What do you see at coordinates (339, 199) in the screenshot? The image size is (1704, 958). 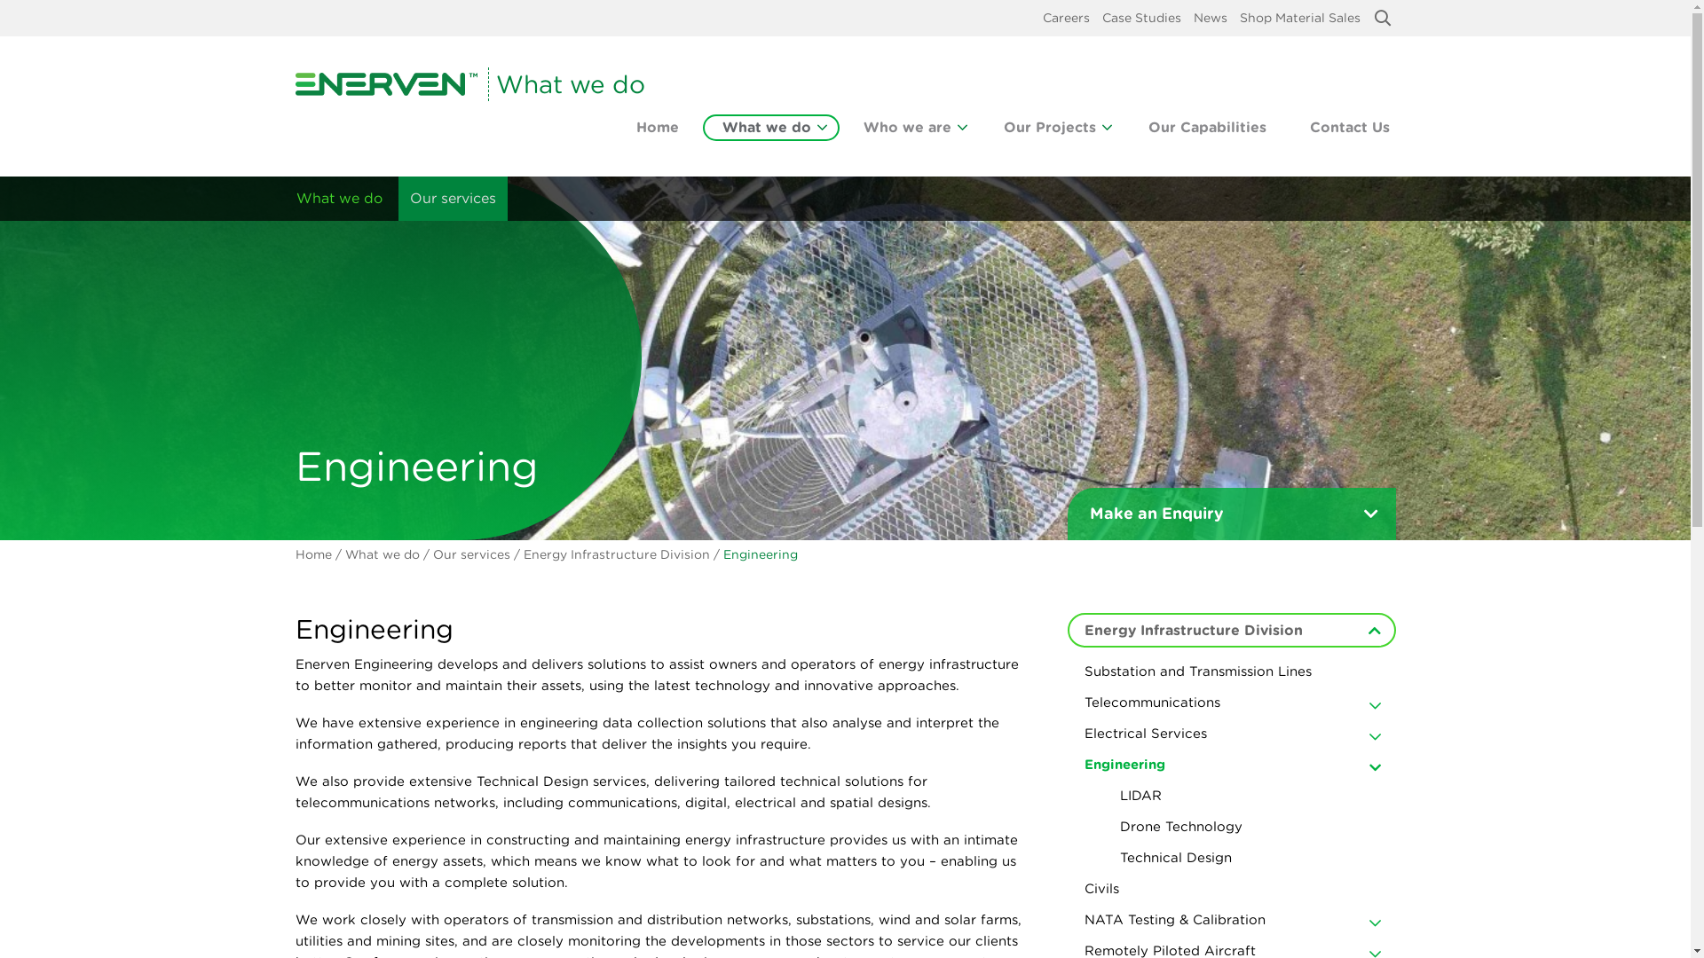 I see `What we do` at bounding box center [339, 199].